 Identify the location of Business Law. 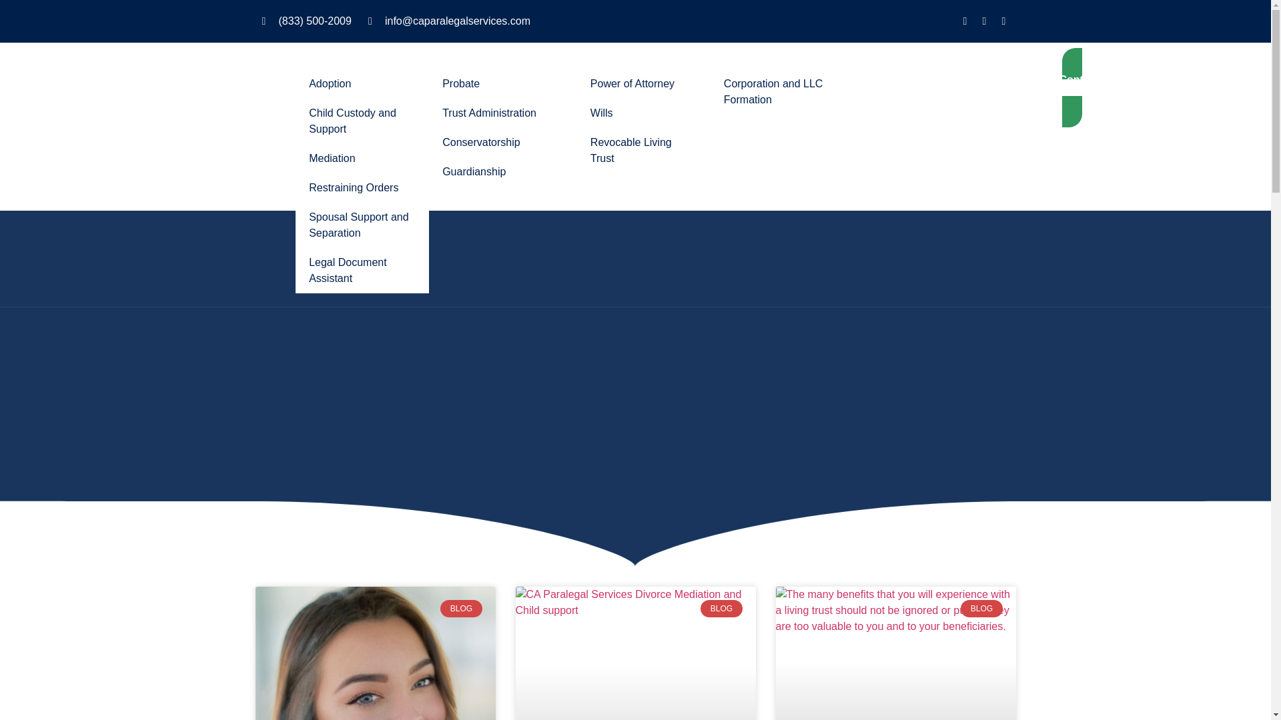
(777, 63).